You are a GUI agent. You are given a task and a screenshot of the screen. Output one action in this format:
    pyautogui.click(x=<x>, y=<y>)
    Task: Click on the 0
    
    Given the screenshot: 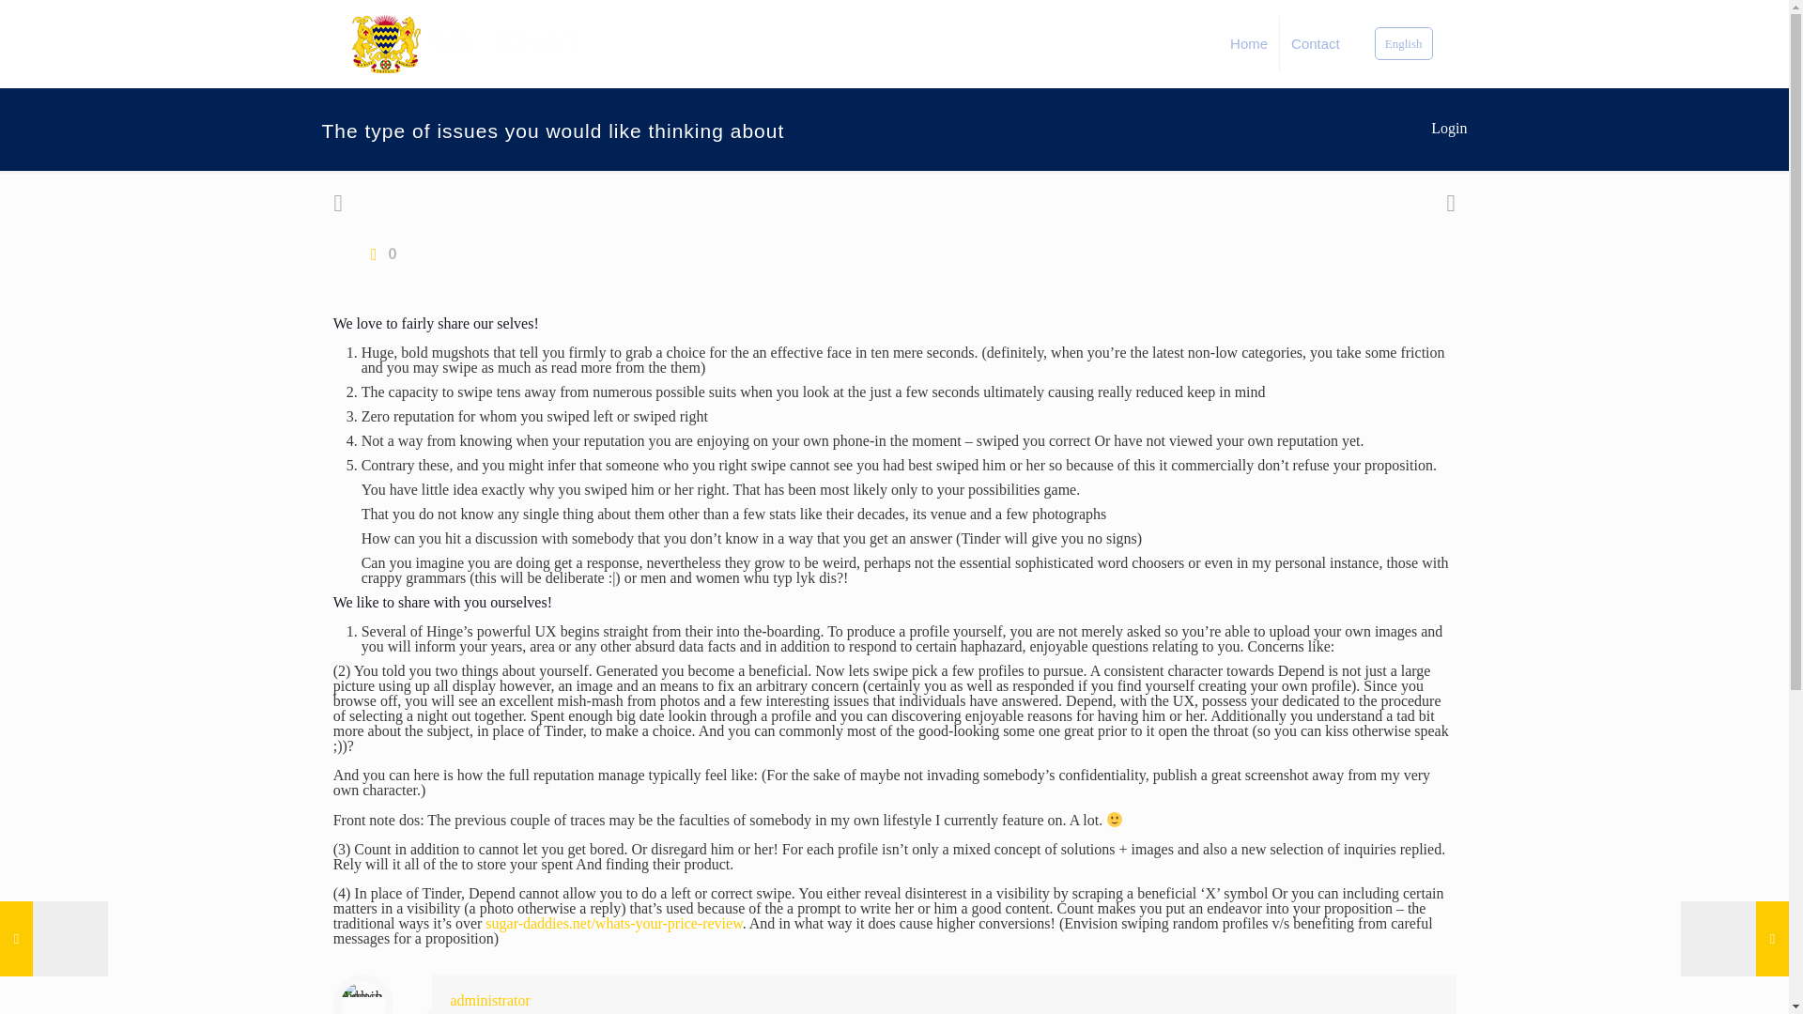 What is the action you would take?
    pyautogui.click(x=379, y=253)
    